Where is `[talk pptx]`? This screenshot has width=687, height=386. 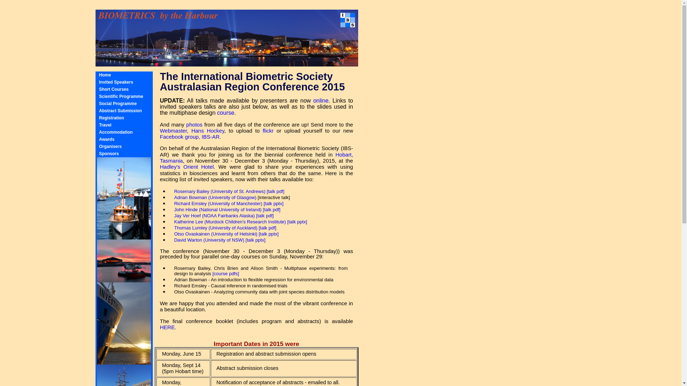
[talk pptx] is located at coordinates (297, 222).